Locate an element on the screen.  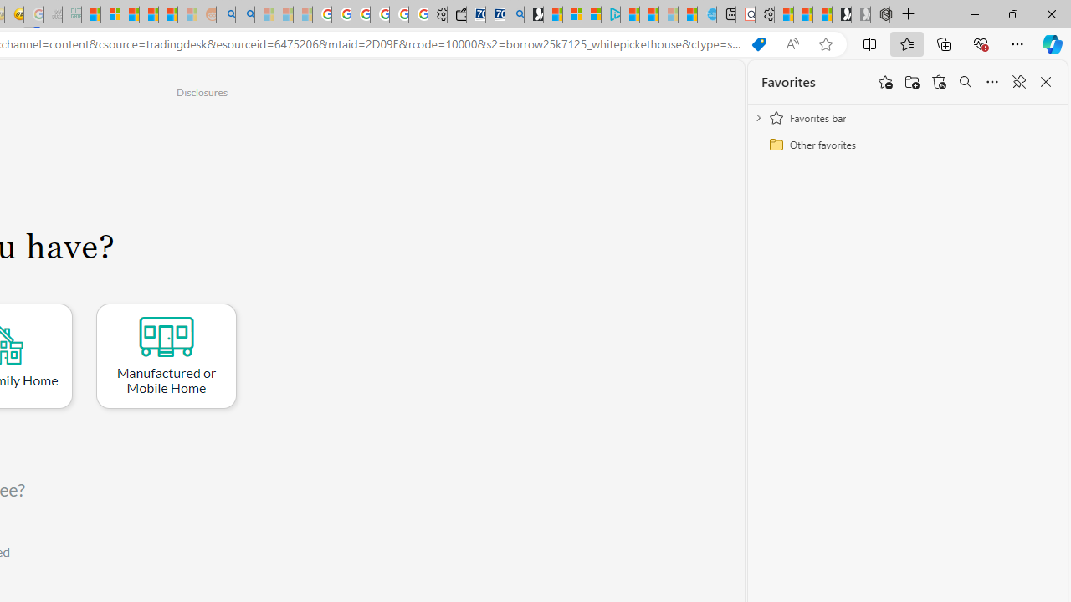
Add folder is located at coordinates (912, 82).